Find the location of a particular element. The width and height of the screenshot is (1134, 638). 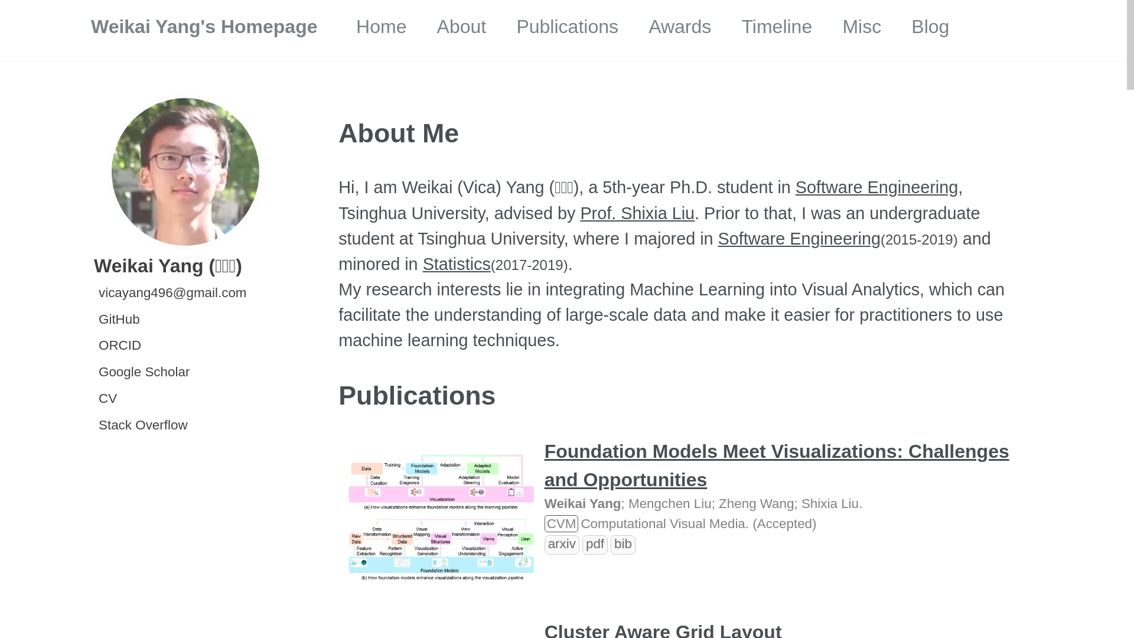

CV is located at coordinates (107, 398).